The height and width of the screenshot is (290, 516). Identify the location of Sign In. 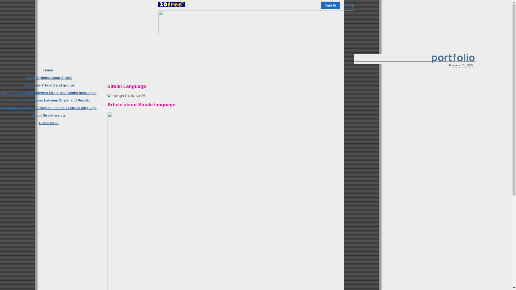
(331, 5).